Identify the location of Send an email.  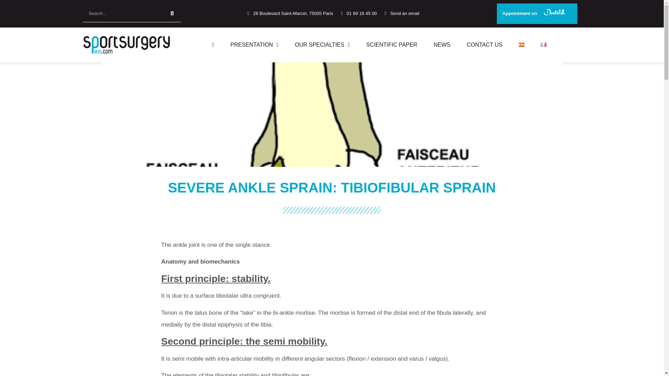
(401, 13).